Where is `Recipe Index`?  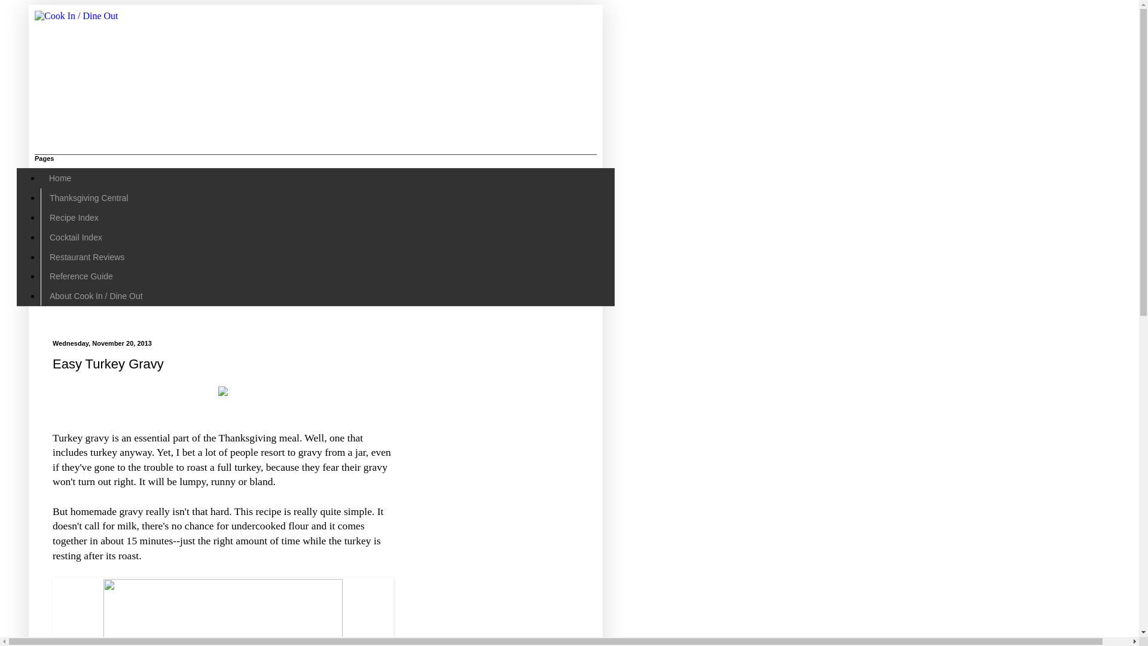 Recipe Index is located at coordinates (73, 218).